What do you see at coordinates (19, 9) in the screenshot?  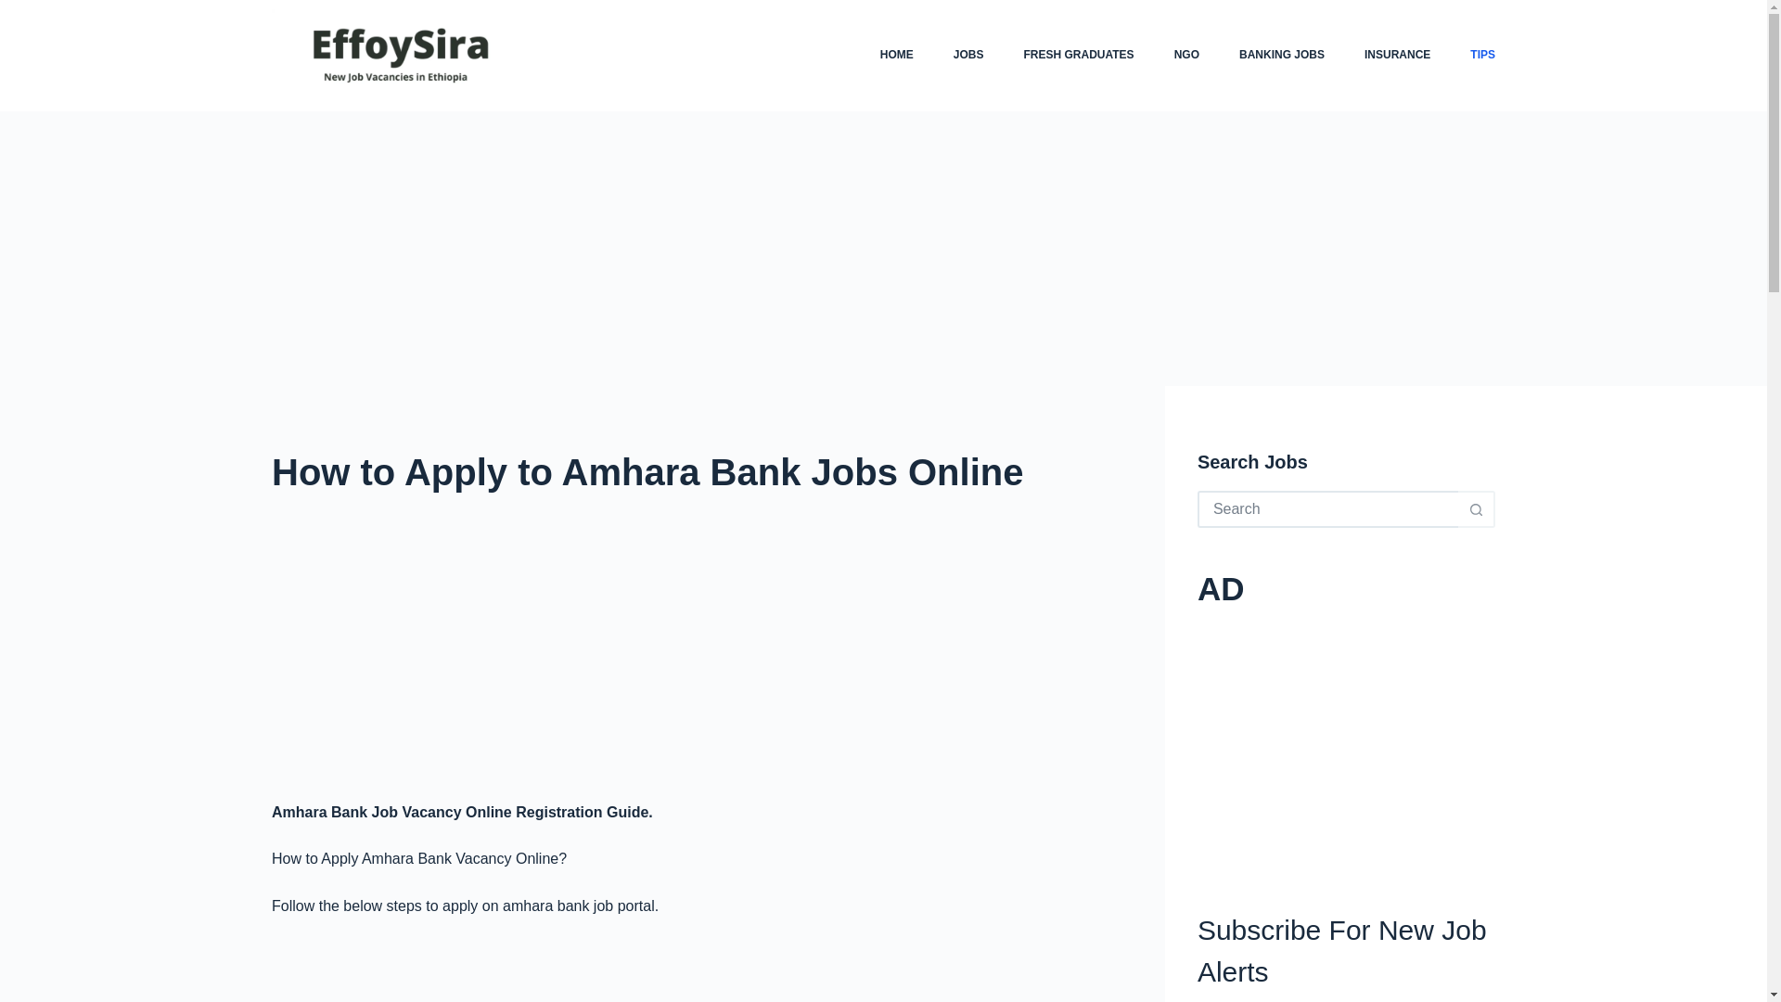 I see `Skip to content` at bounding box center [19, 9].